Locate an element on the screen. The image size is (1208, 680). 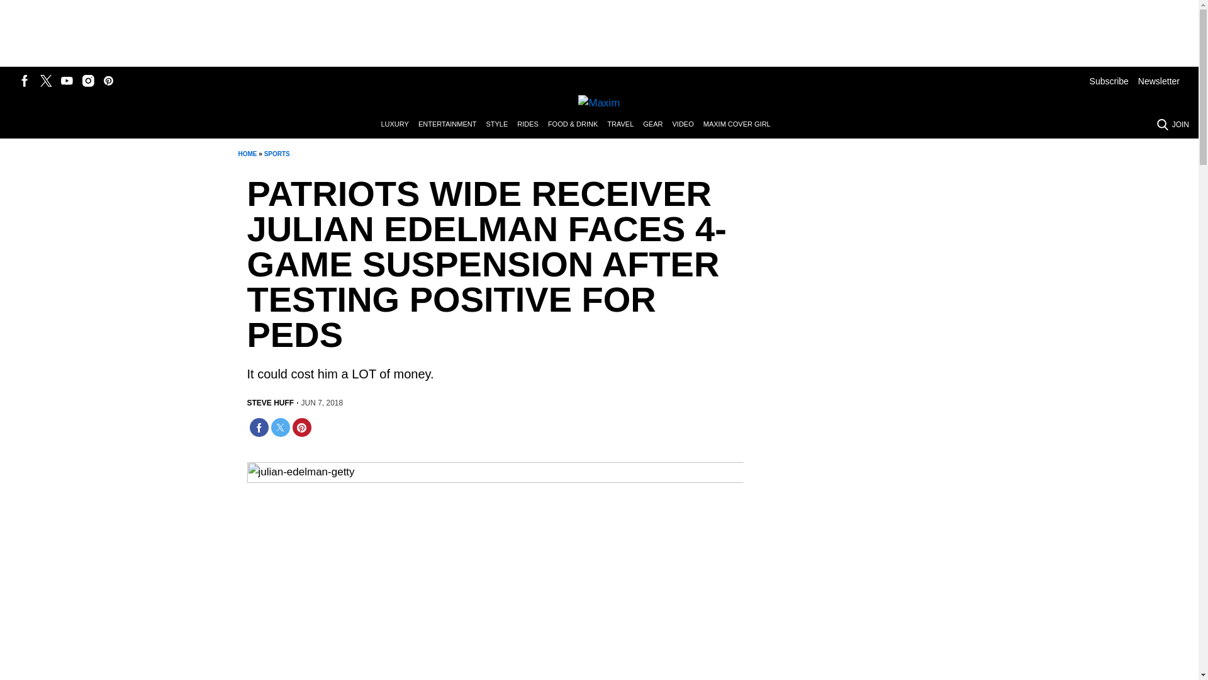
VIDEO is located at coordinates (687, 125).